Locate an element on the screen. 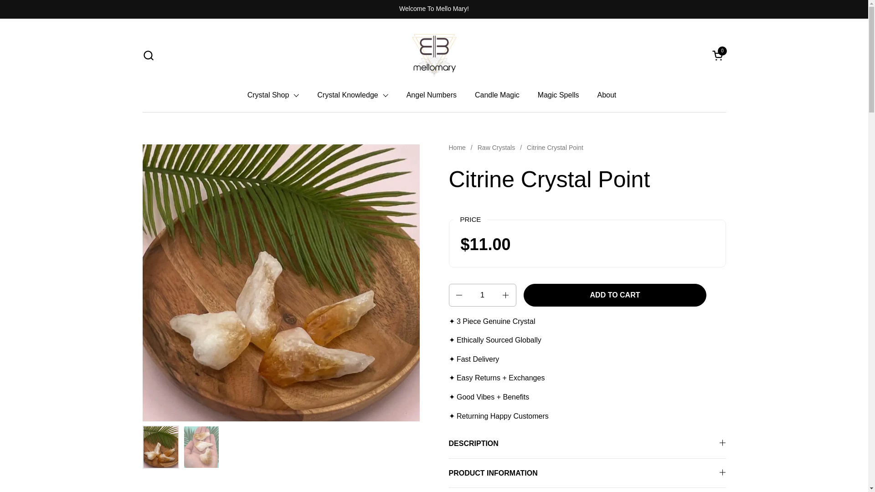 Image resolution: width=875 pixels, height=492 pixels. Crystal Shop is located at coordinates (273, 95).